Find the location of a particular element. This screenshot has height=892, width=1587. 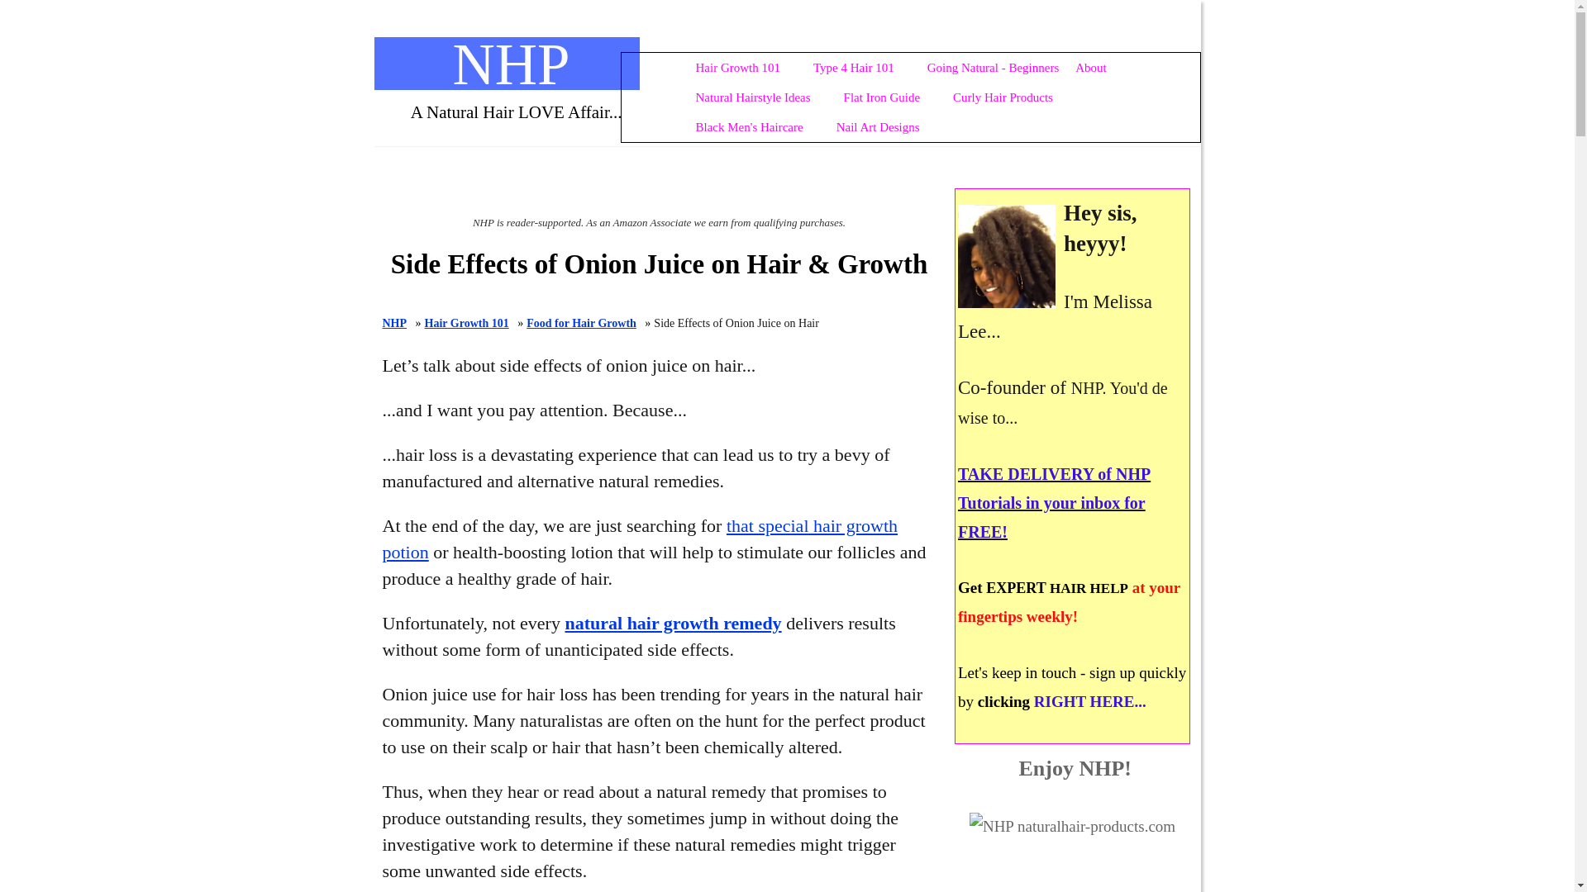

Curly Hair Products is located at coordinates (1003, 97).